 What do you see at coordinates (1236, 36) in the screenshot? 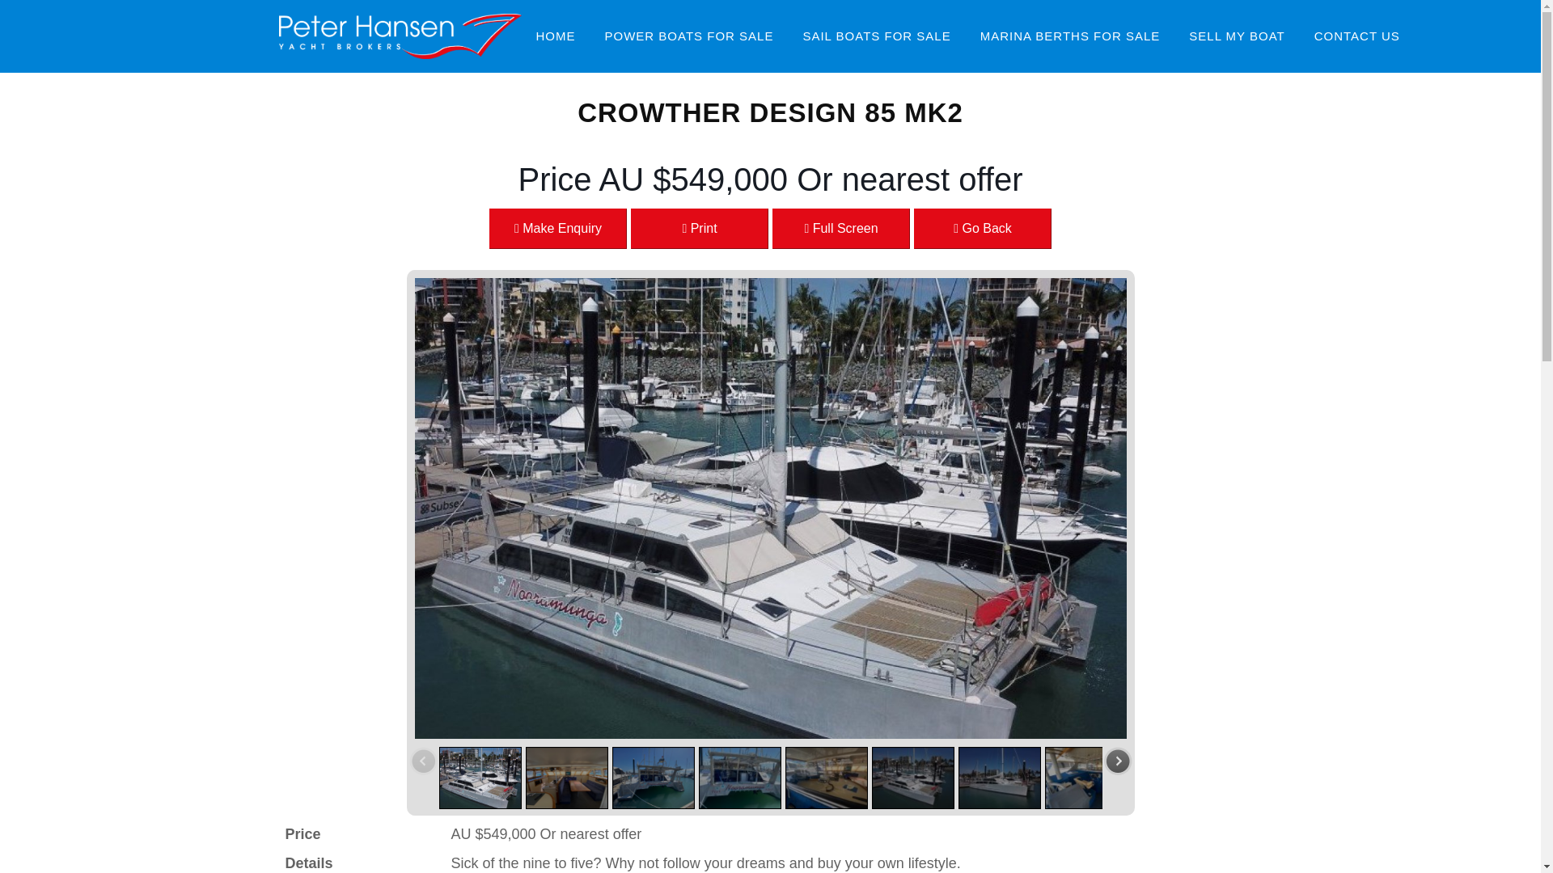
I see `HOME` at bounding box center [1236, 36].